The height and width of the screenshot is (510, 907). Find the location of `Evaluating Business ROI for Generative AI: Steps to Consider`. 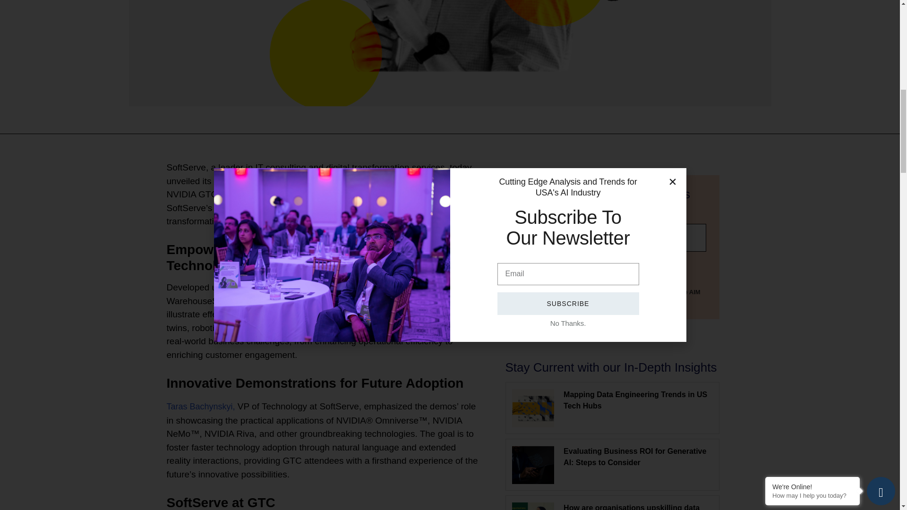

Evaluating Business ROI for Generative AI: Steps to Consider is located at coordinates (635, 457).